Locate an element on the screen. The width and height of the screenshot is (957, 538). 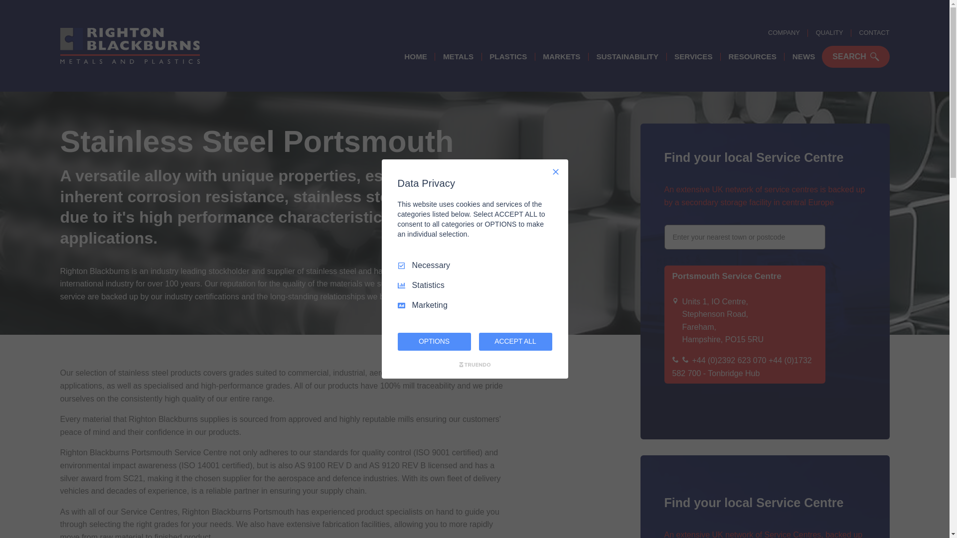
HOME is located at coordinates (416, 56).